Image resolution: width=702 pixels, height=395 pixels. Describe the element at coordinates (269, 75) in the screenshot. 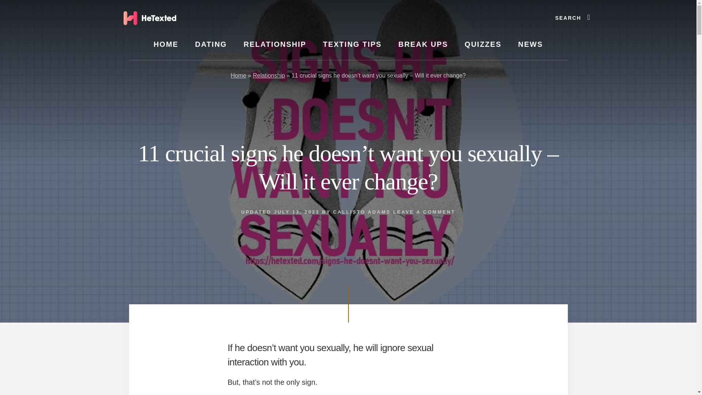

I see `Relationship` at that location.